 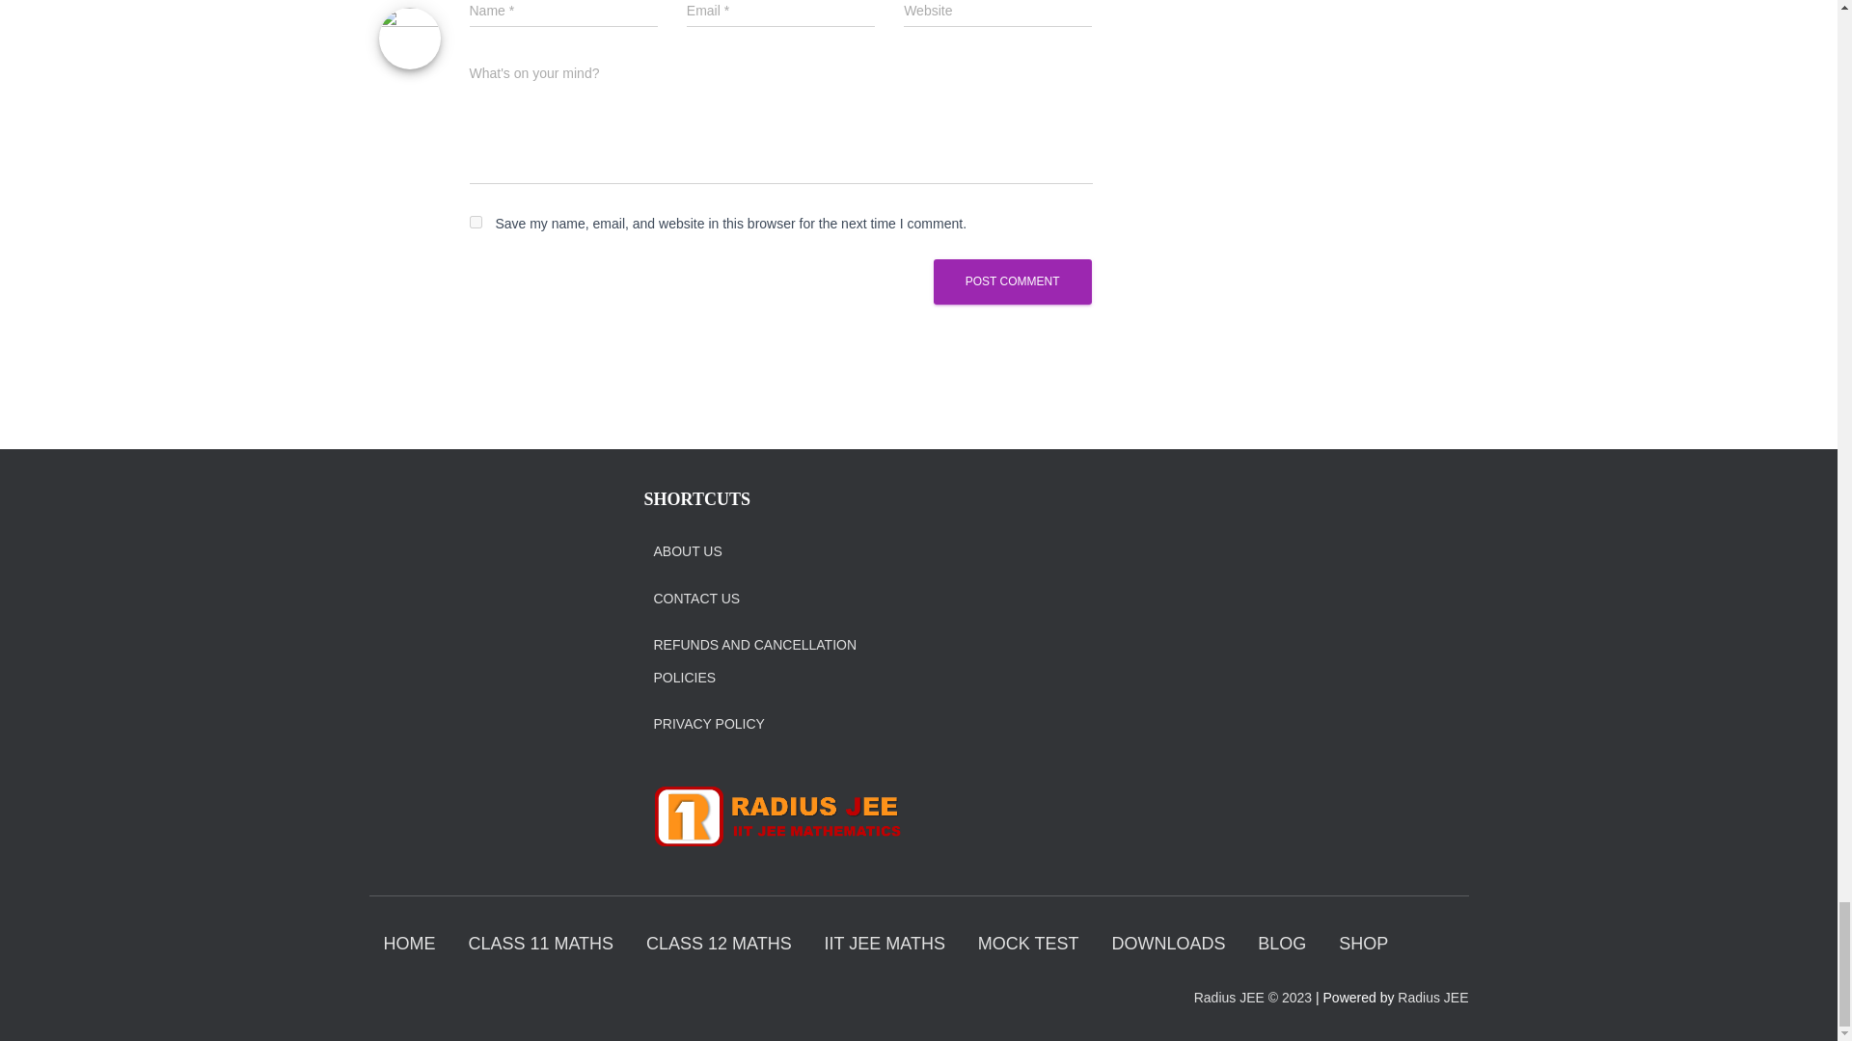 I want to click on yes, so click(x=475, y=222).